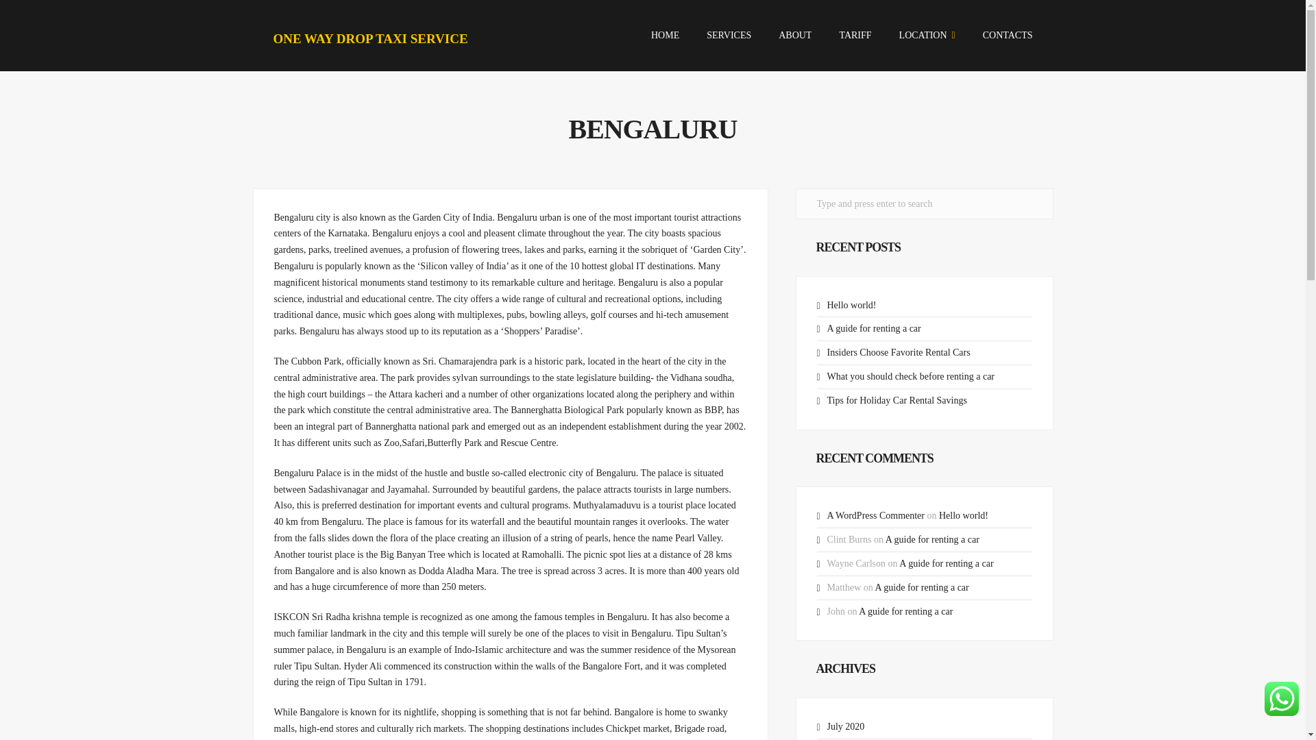  Describe the element at coordinates (932, 539) in the screenshot. I see `A guide for renting a car` at that location.